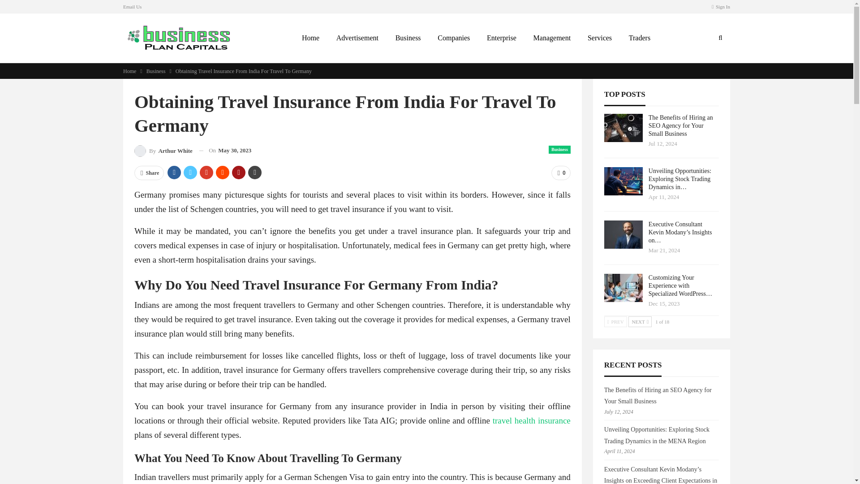 This screenshot has height=484, width=860. I want to click on travel health insurance, so click(532, 420).